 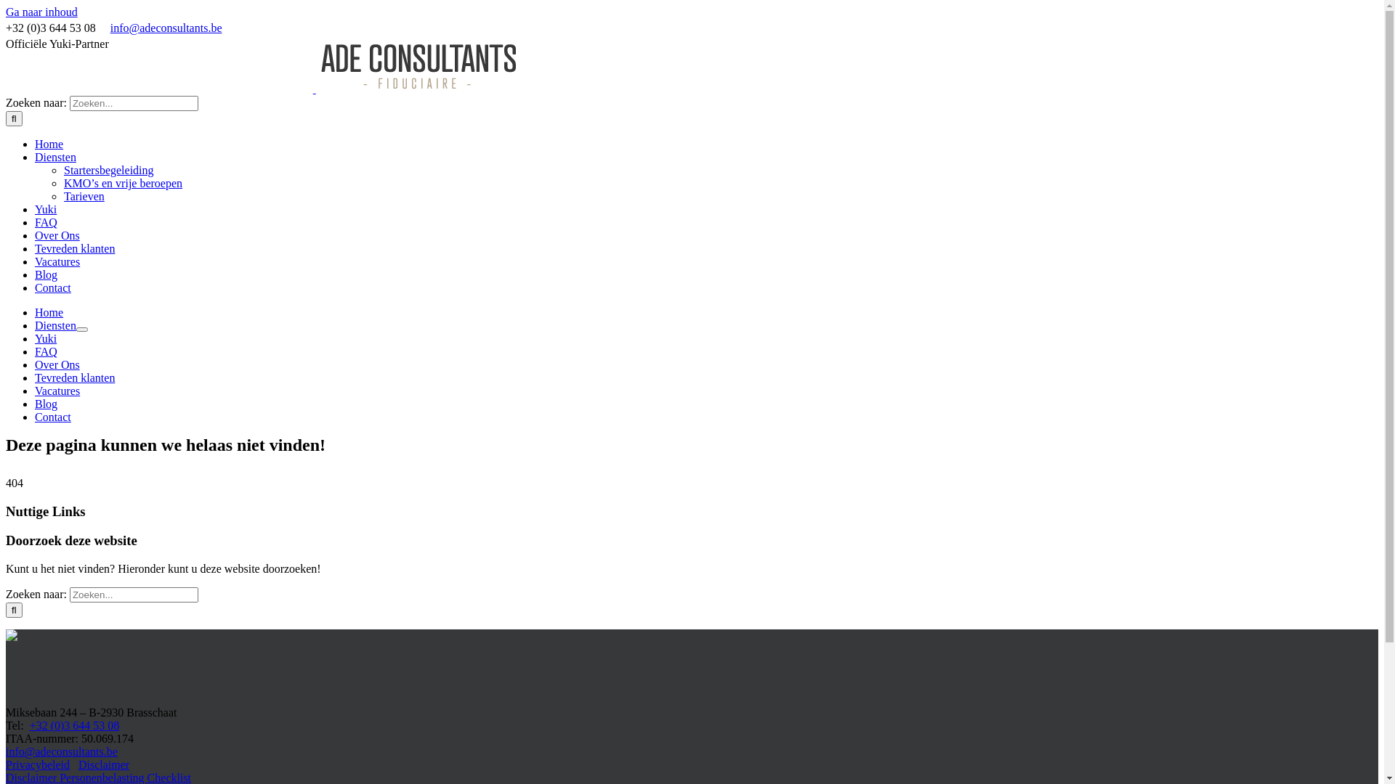 What do you see at coordinates (109, 170) in the screenshot?
I see `Startersbegeleiding` at bounding box center [109, 170].